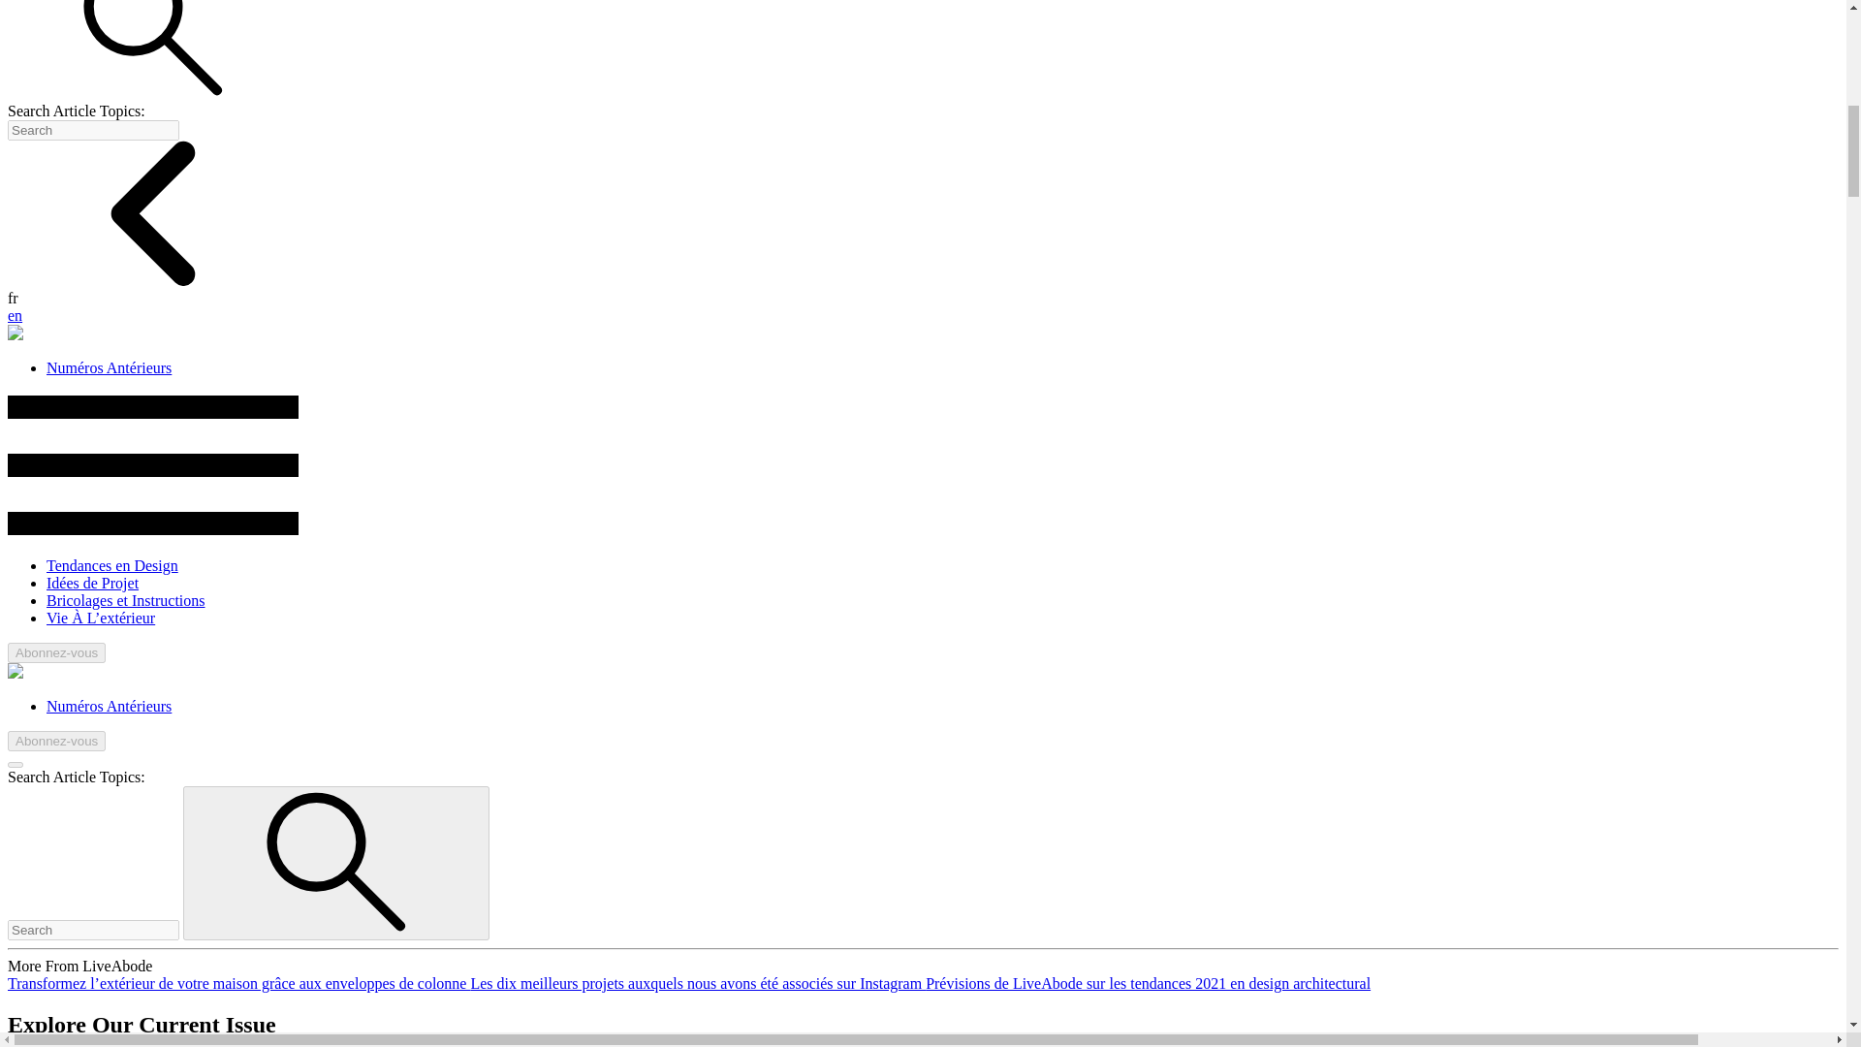 This screenshot has width=1861, height=1047. What do you see at coordinates (56, 741) in the screenshot?
I see `Abonnez-vous` at bounding box center [56, 741].